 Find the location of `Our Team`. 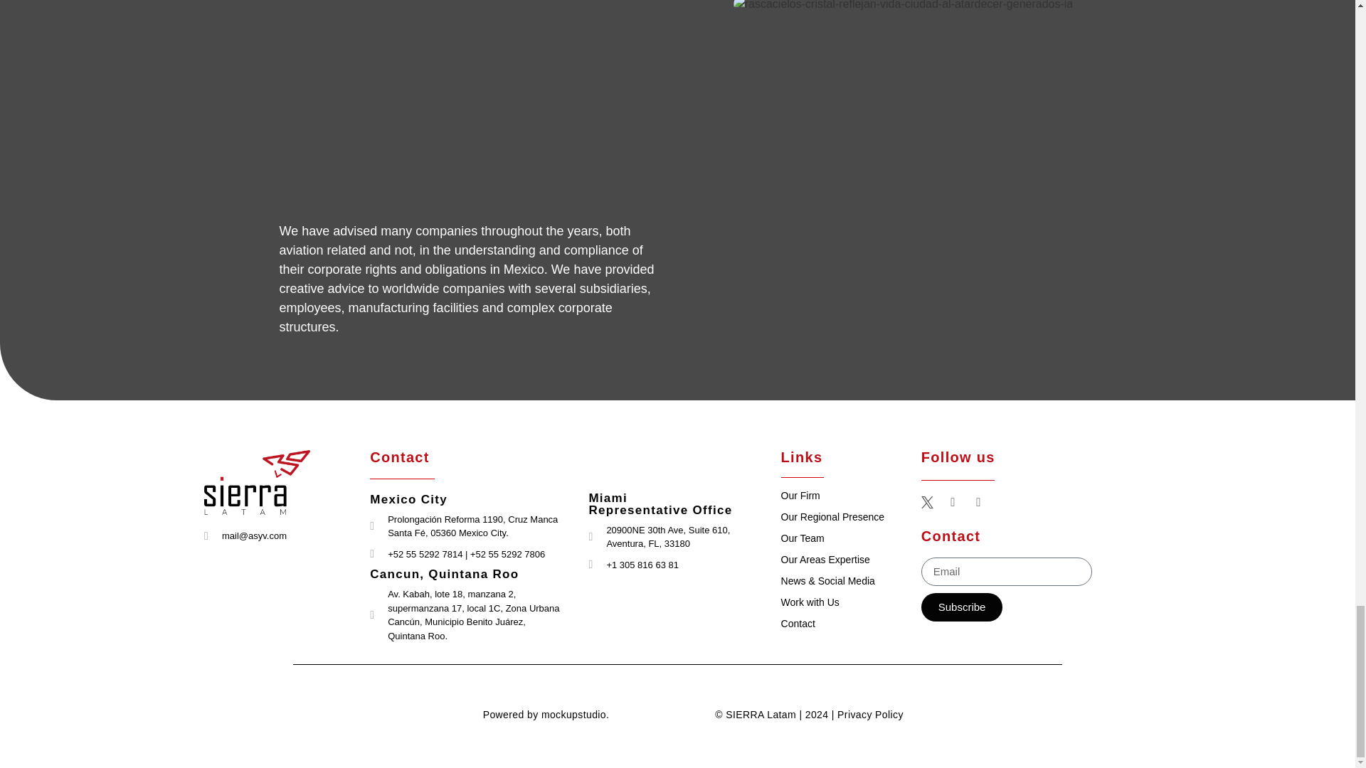

Our Team is located at coordinates (803, 538).